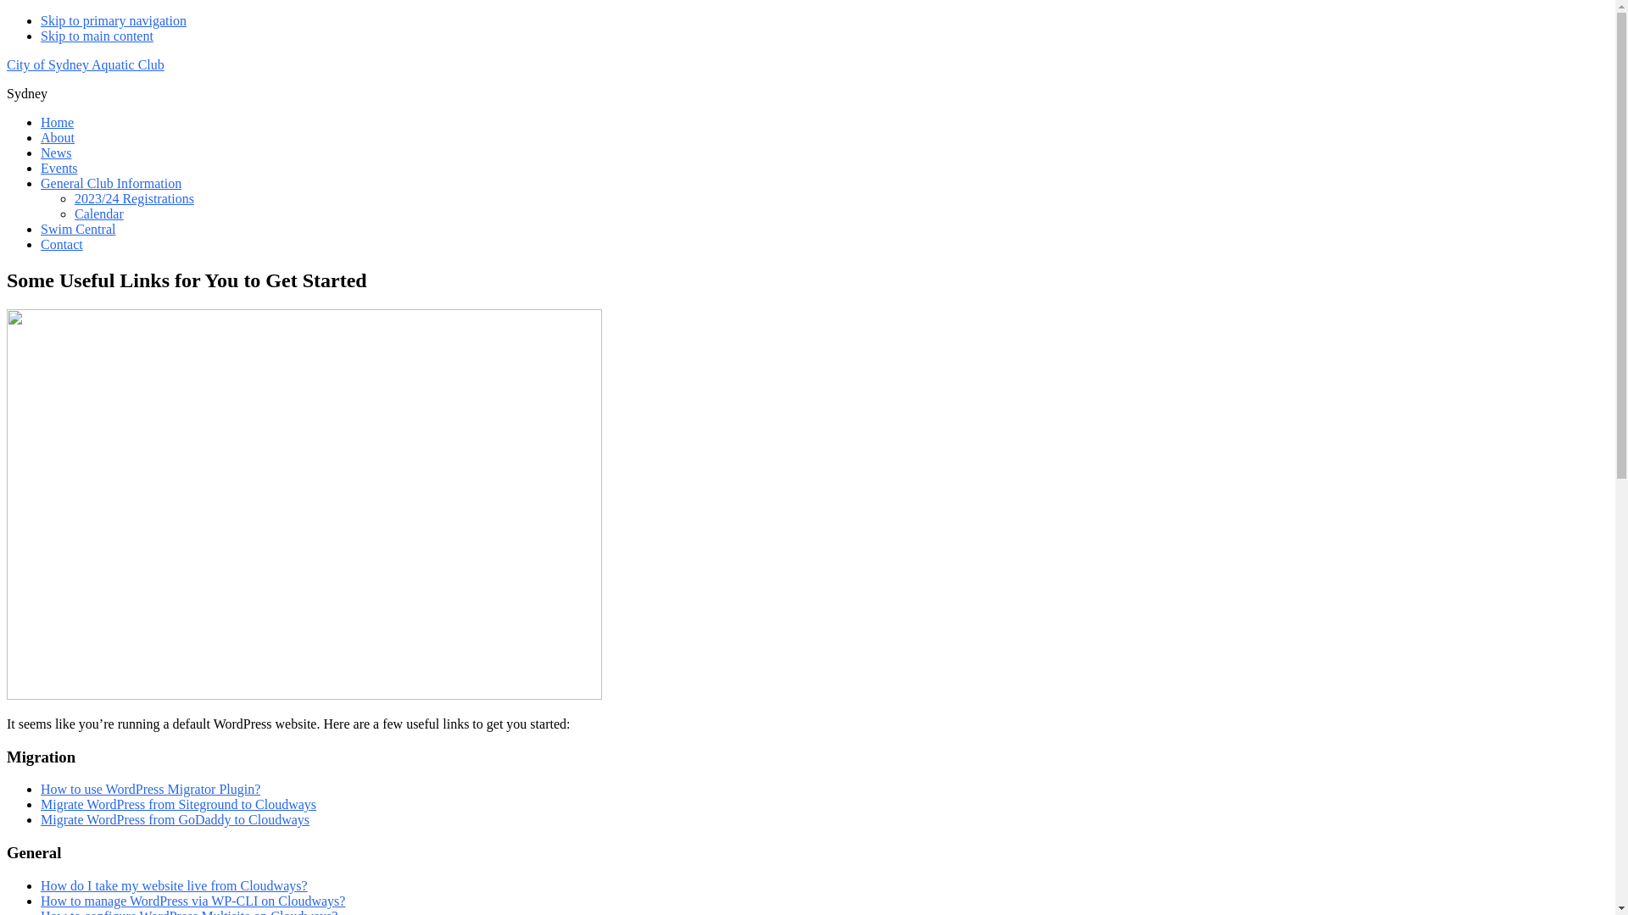  I want to click on News, so click(56, 152).